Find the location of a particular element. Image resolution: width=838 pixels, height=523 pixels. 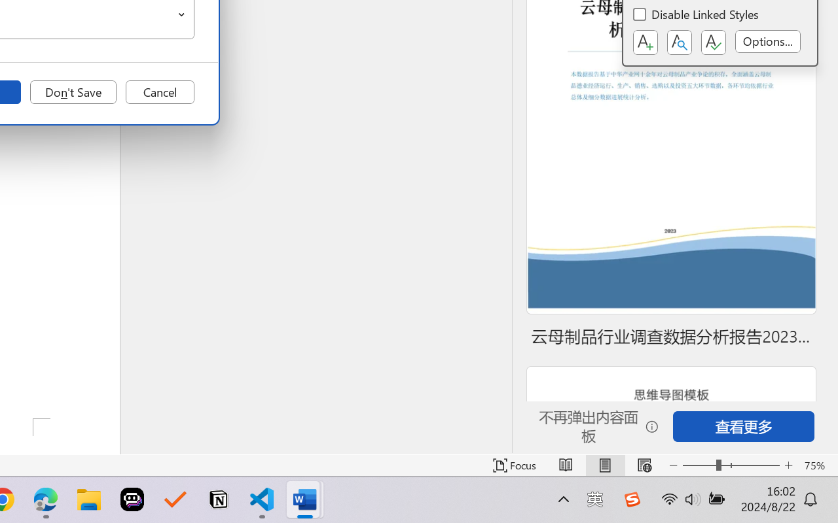

Class: NetUIButton is located at coordinates (714, 42).